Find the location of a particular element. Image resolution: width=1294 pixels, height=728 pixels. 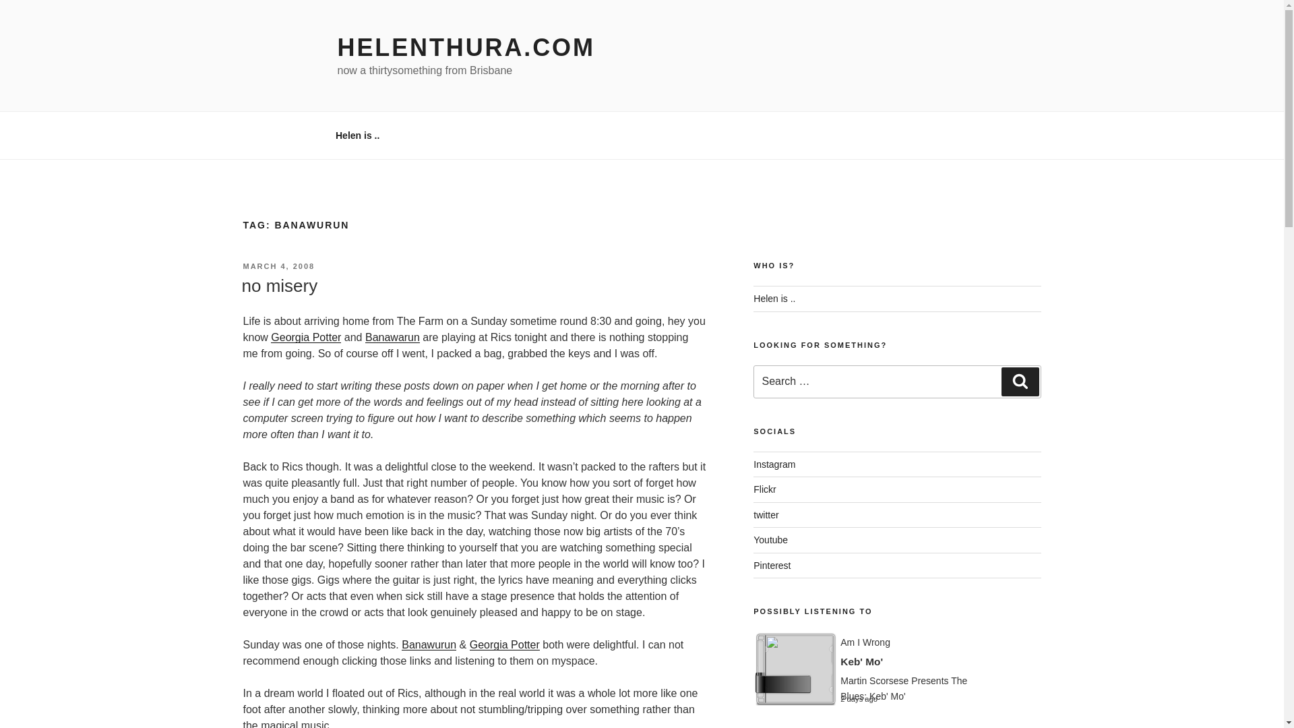

MARCH 4, 2008 is located at coordinates (278, 266).